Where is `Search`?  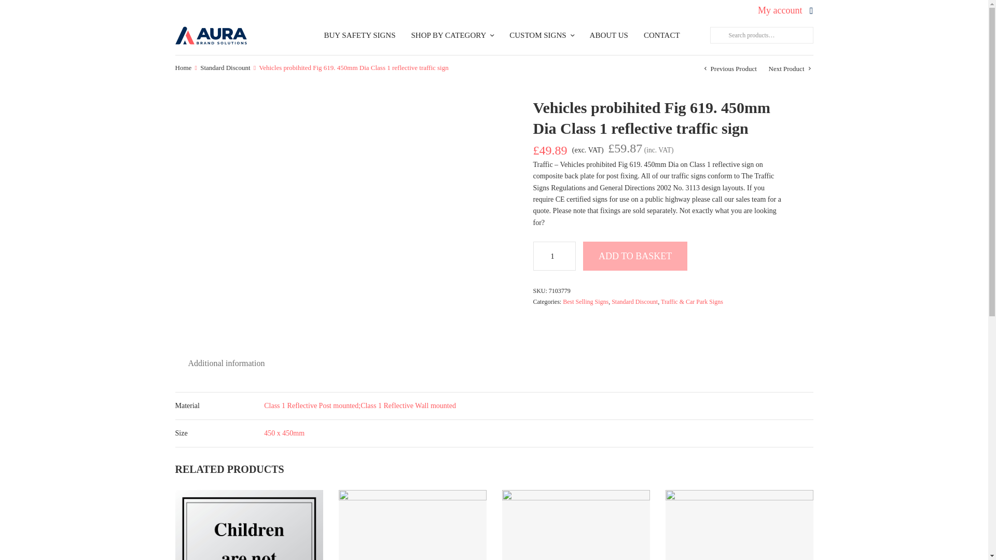
Search is located at coordinates (717, 35).